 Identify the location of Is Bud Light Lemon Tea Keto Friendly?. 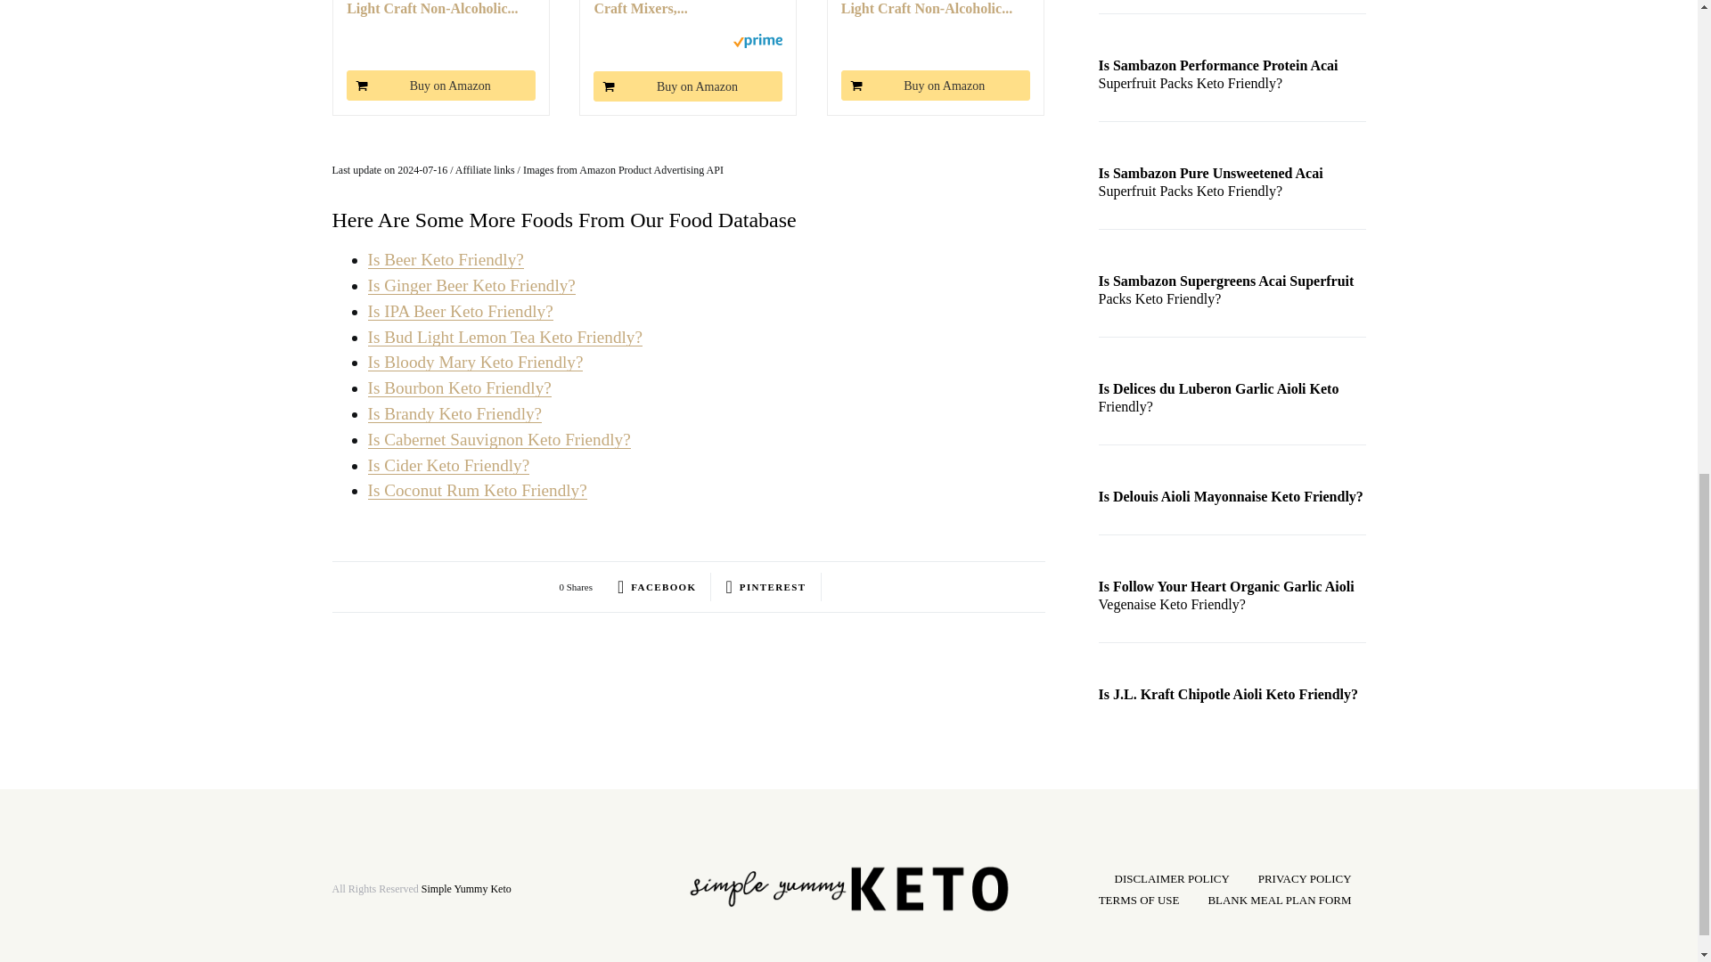
(504, 337).